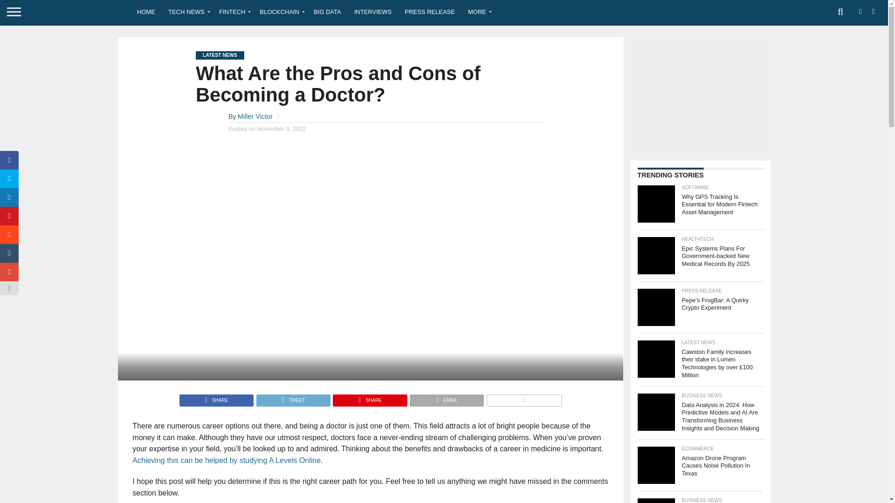  I want to click on Share on Facebook, so click(216, 398).